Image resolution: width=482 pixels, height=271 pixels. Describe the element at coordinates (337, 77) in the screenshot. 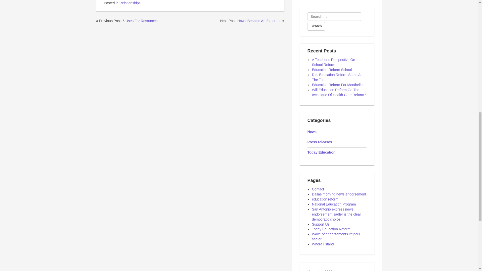

I see `D.c. Education Reform Starts At The Top` at that location.